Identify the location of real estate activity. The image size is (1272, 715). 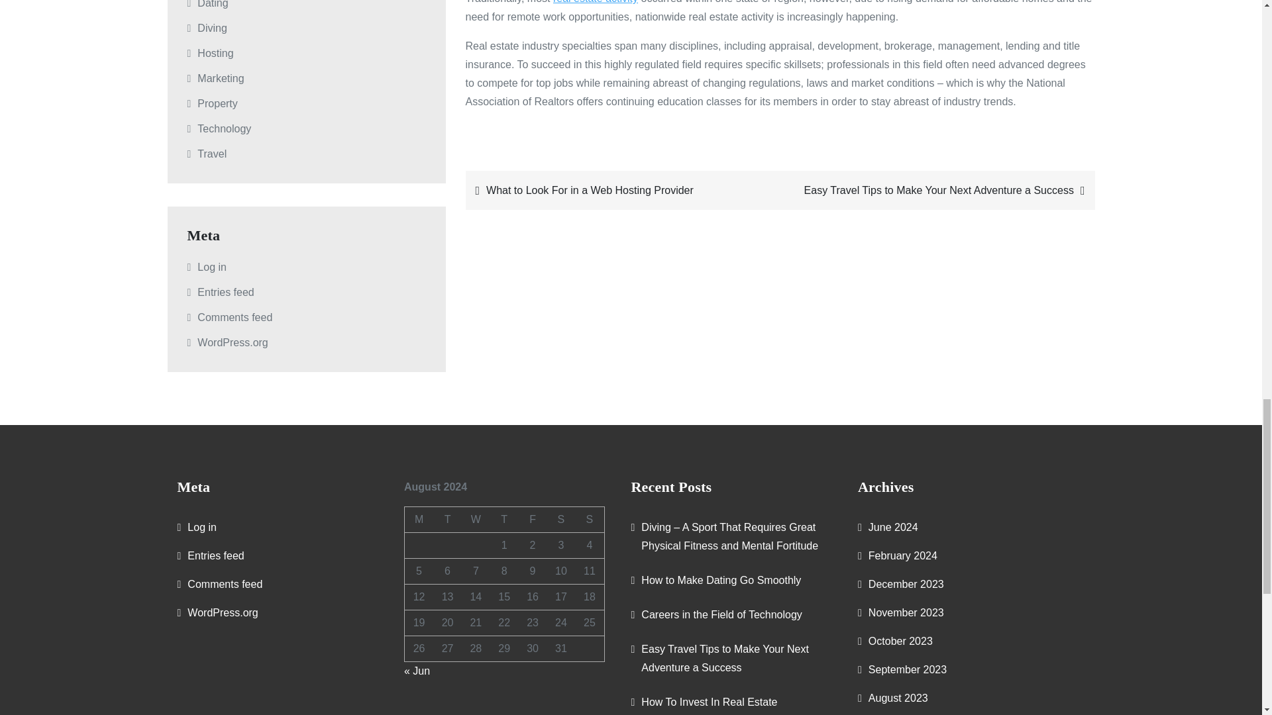
(596, 2).